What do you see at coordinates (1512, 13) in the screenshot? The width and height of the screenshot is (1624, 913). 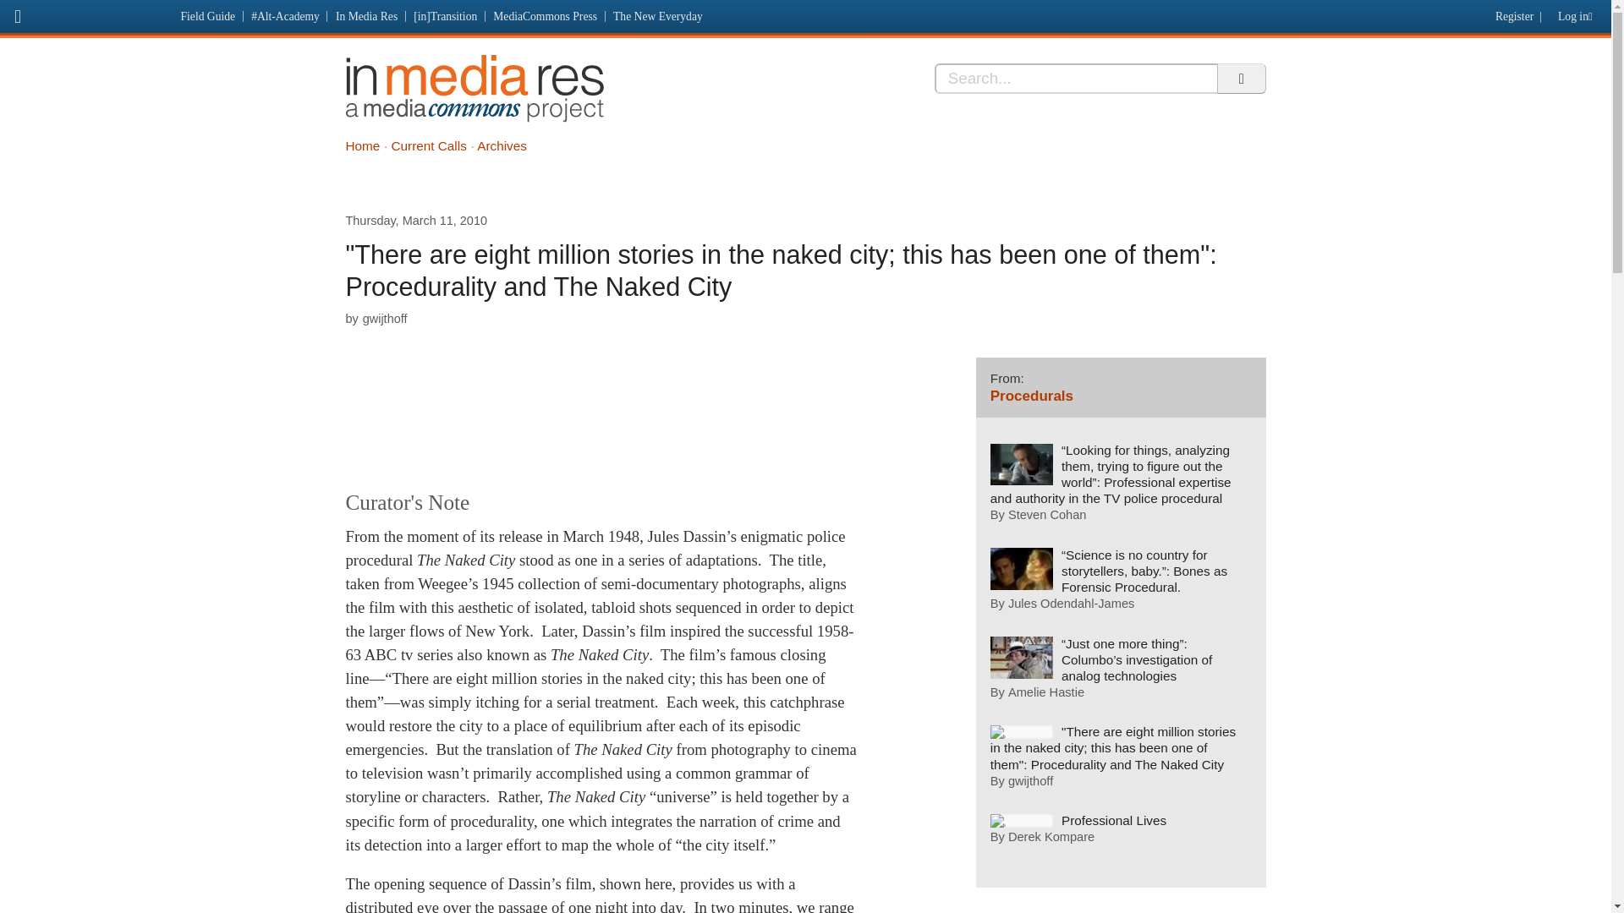 I see `Register` at bounding box center [1512, 13].